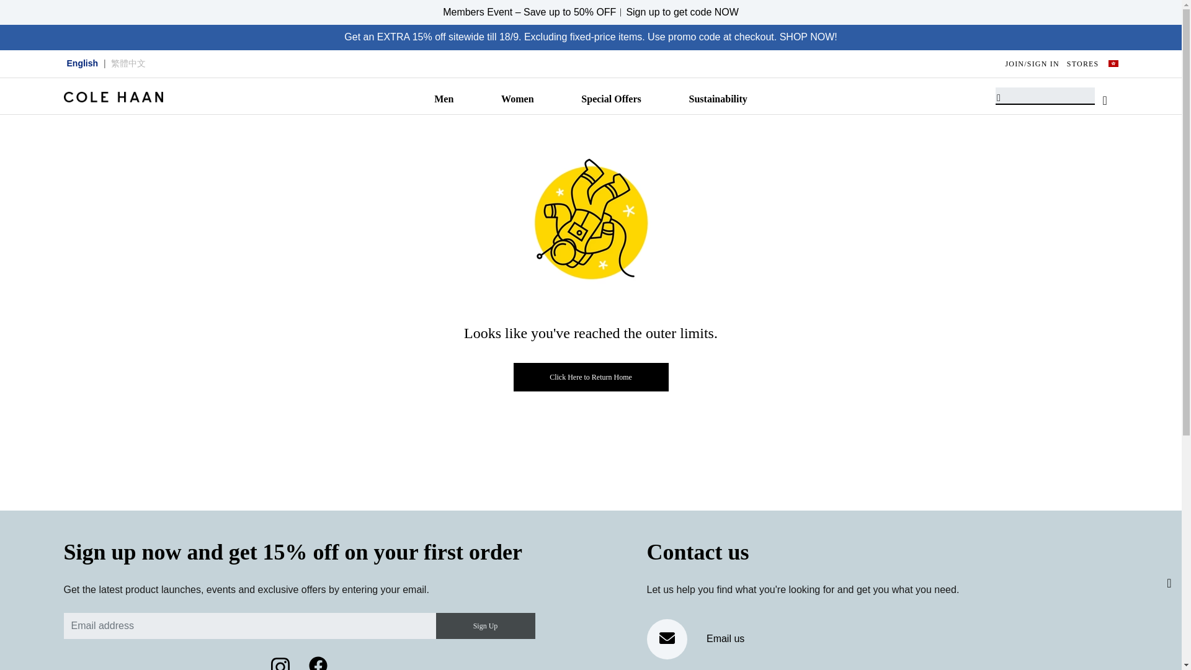  What do you see at coordinates (82, 63) in the screenshot?
I see `English` at bounding box center [82, 63].